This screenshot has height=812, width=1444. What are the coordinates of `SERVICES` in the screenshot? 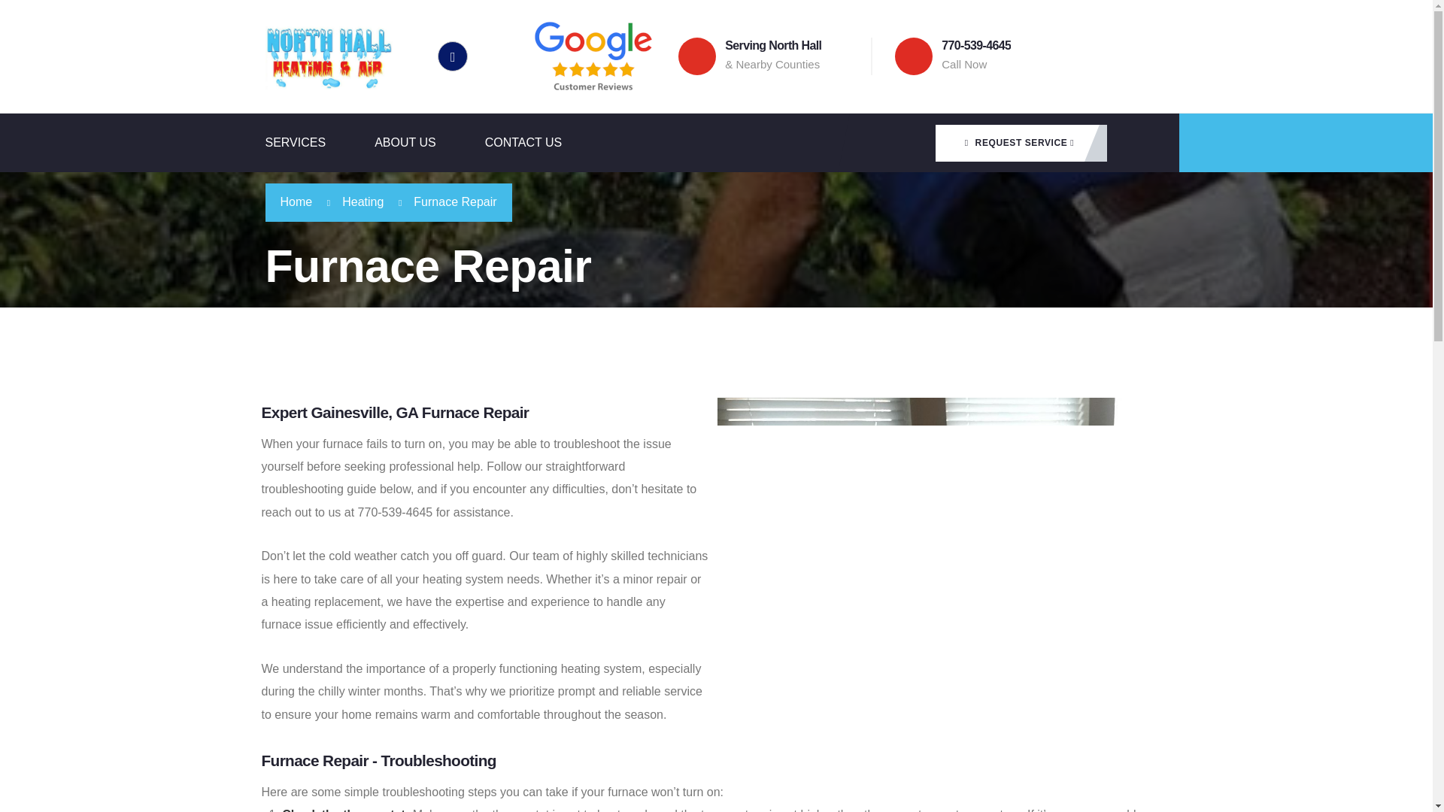 It's located at (319, 143).